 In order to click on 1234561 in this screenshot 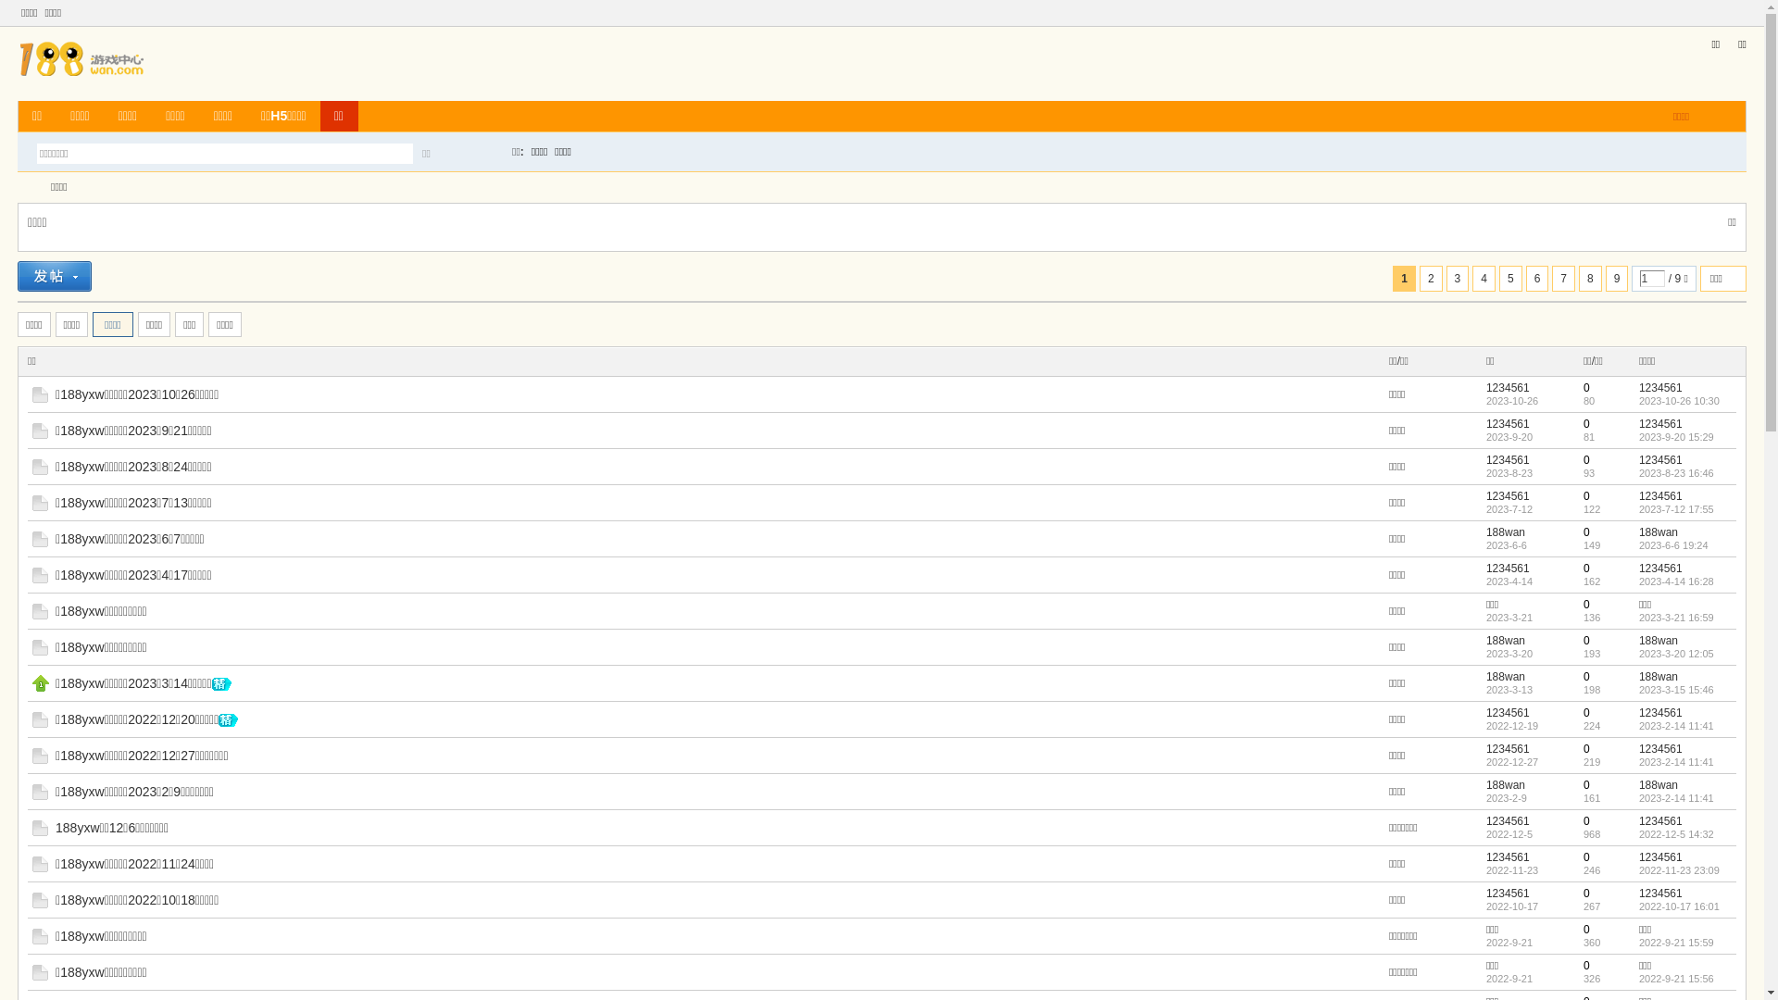, I will do `click(1661, 857)`.